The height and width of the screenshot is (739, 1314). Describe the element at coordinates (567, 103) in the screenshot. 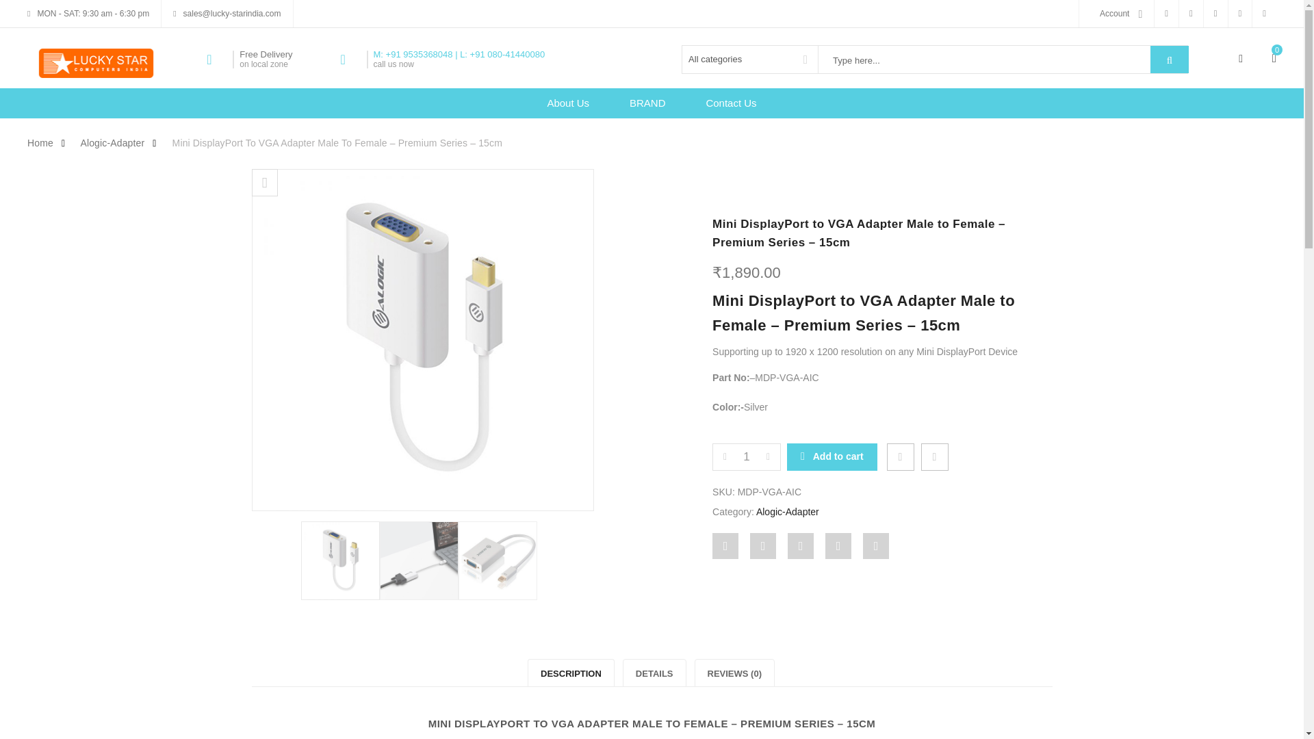

I see `About Us` at that location.